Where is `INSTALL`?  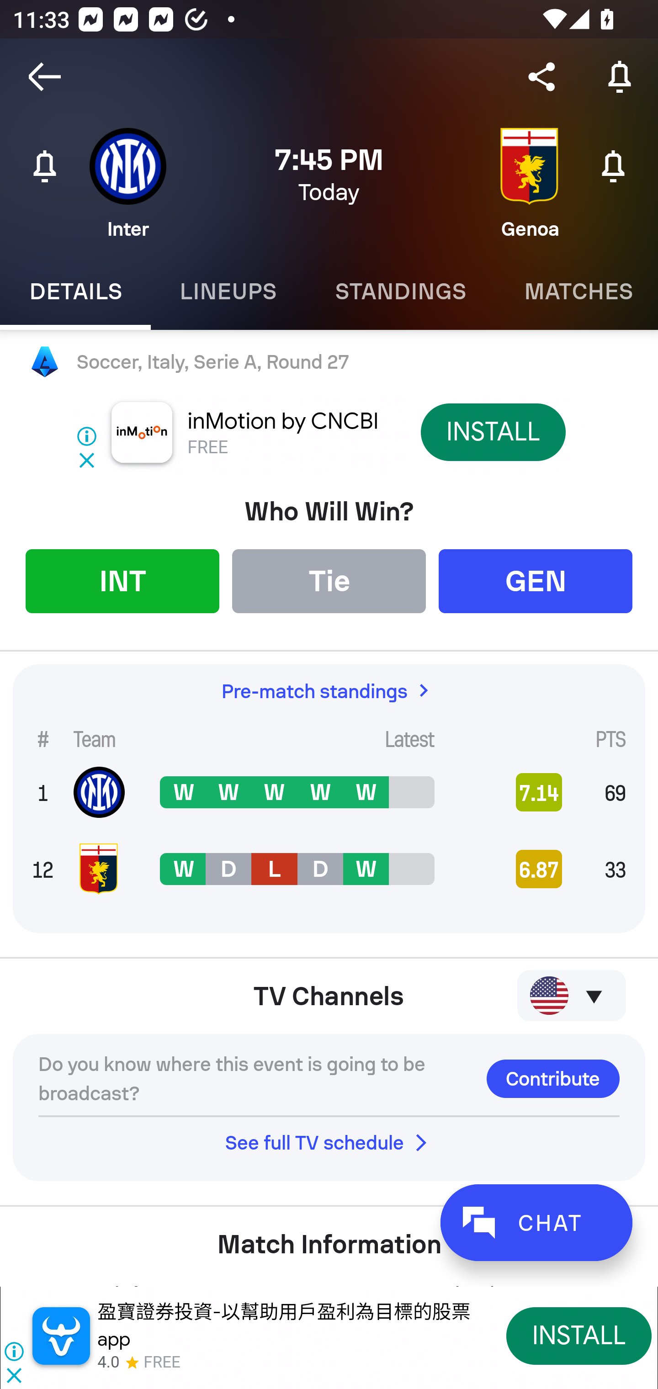 INSTALL is located at coordinates (579, 1335).